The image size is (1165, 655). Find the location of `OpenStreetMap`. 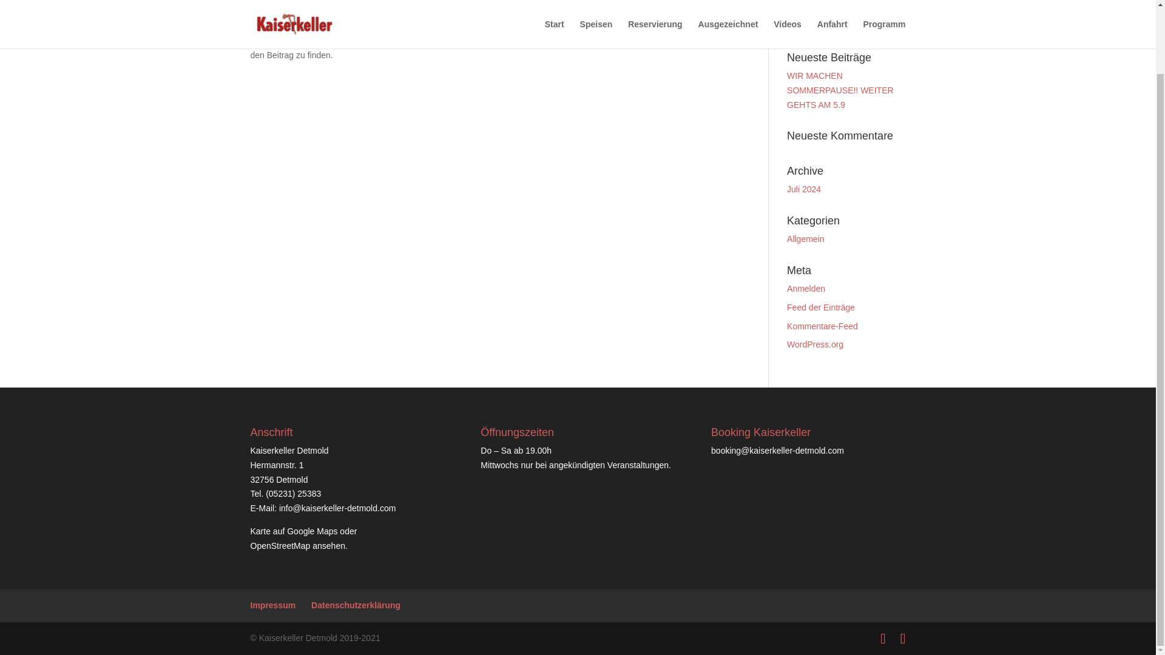

OpenStreetMap is located at coordinates (280, 546).